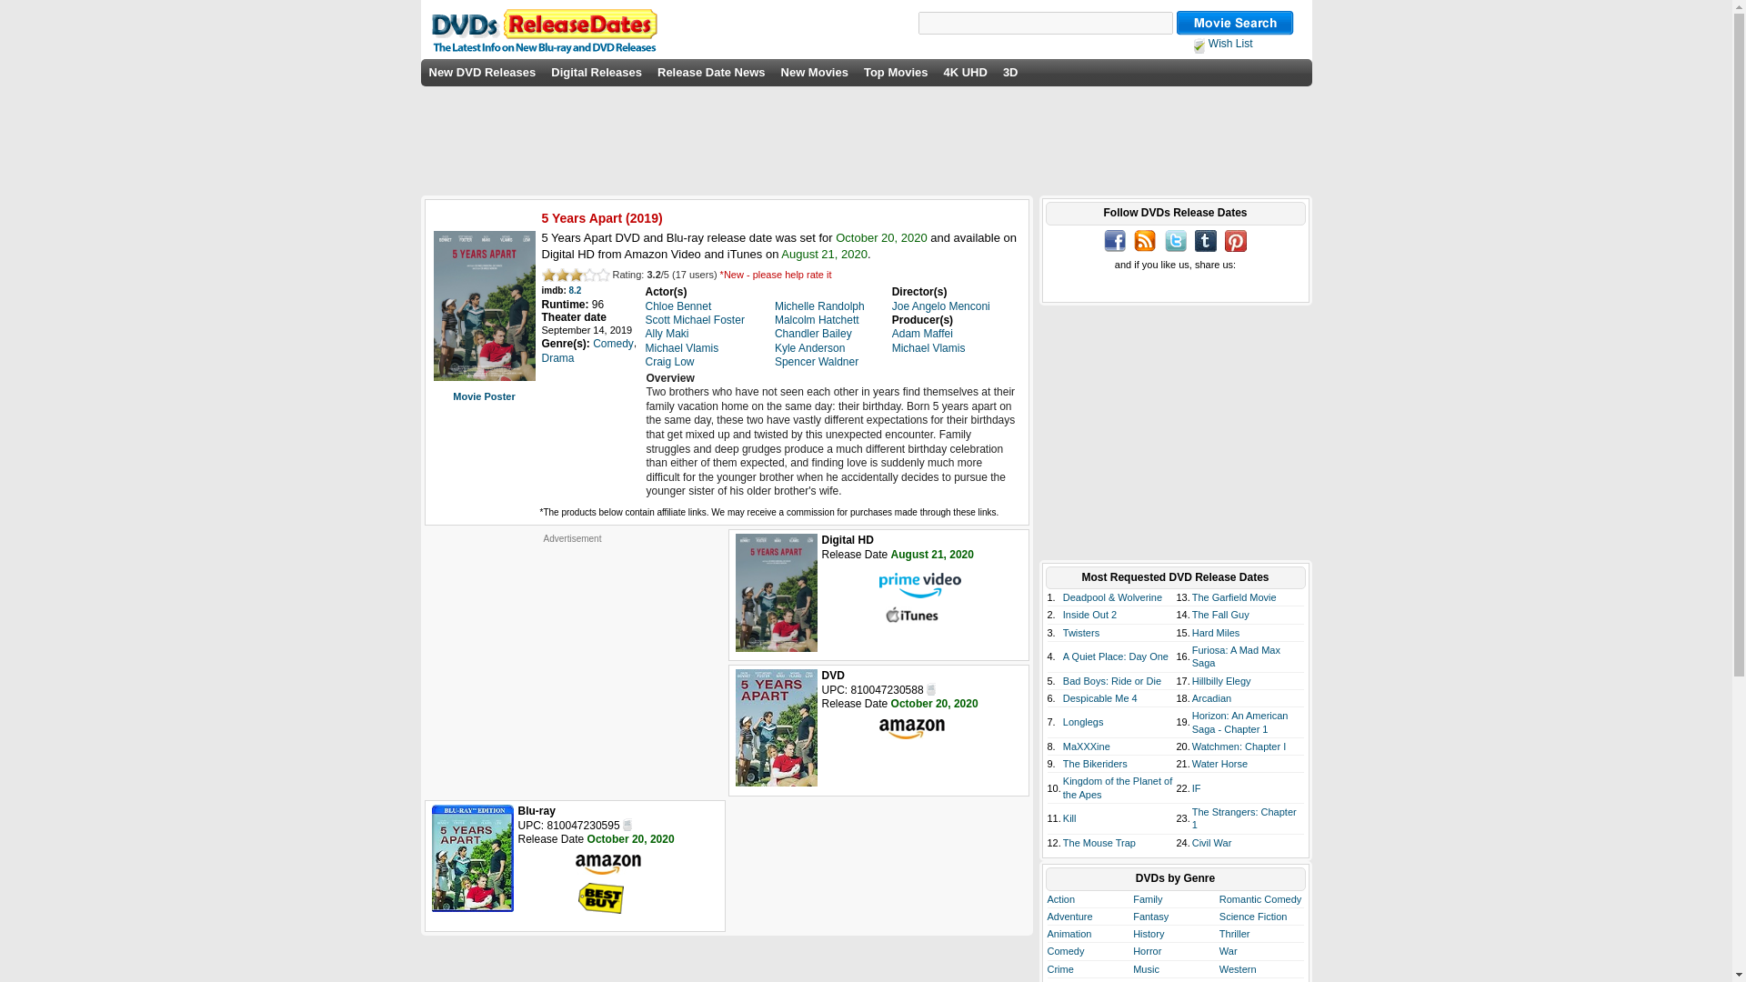 Image resolution: width=1746 pixels, height=982 pixels. What do you see at coordinates (562, 275) in the screenshot?
I see `2` at bounding box center [562, 275].